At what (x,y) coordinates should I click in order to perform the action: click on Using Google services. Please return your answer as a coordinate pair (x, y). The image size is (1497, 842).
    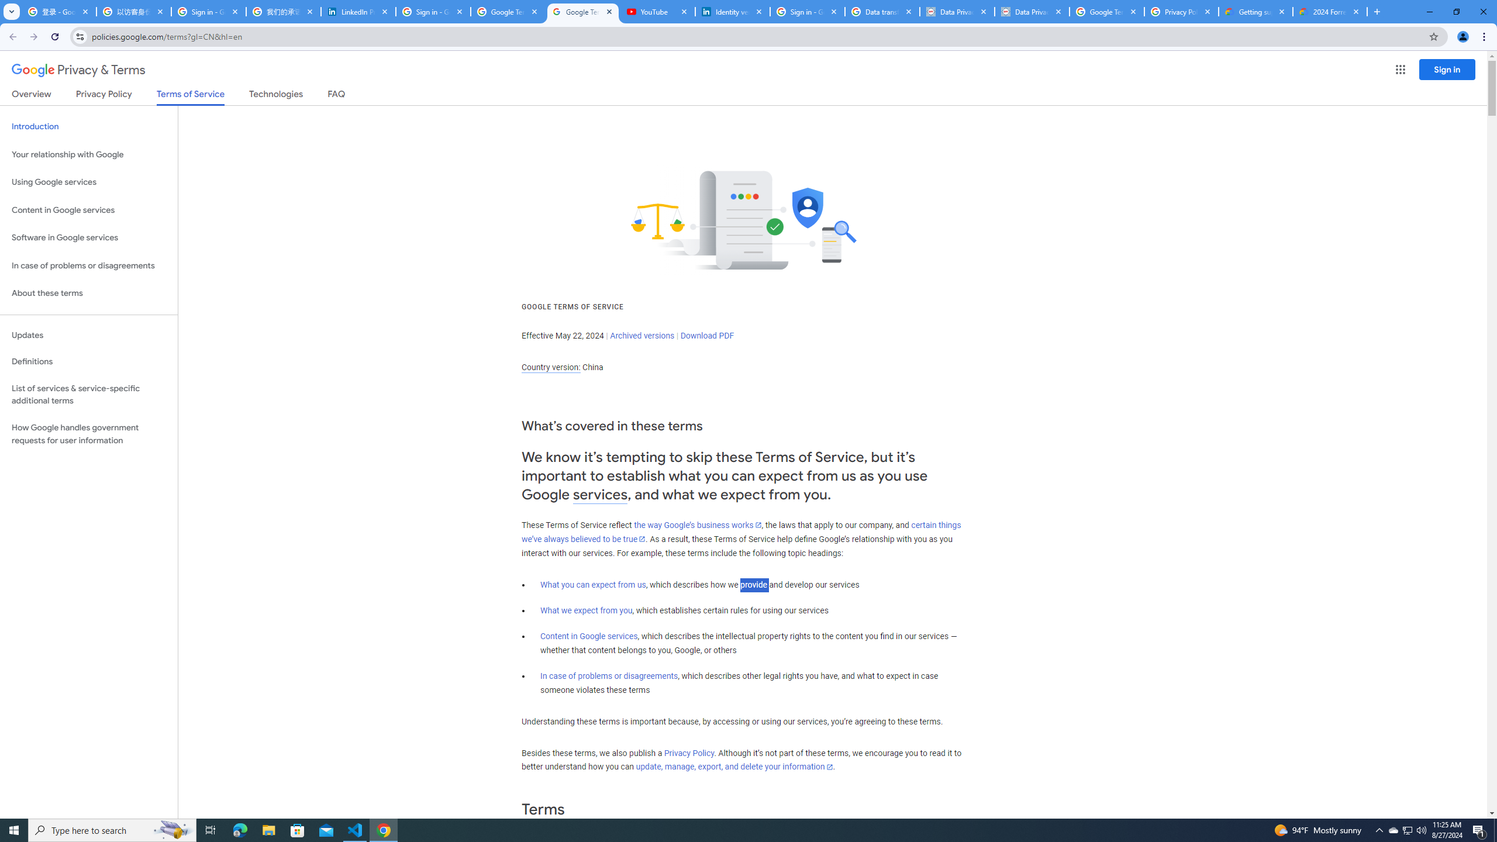
    Looking at the image, I should click on (89, 182).